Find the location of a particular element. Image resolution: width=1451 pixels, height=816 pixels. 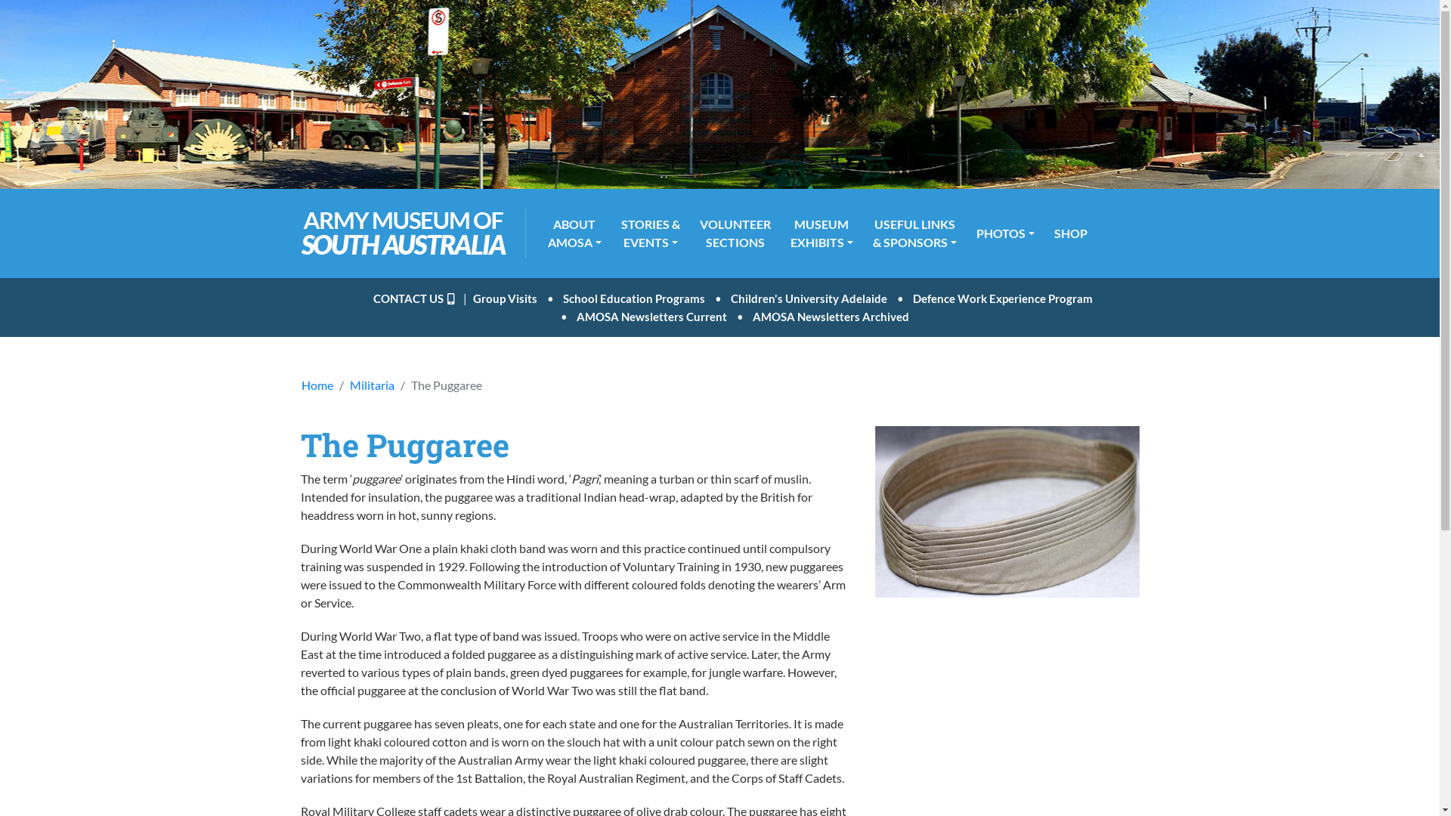

CONTACT US is located at coordinates (416, 298).